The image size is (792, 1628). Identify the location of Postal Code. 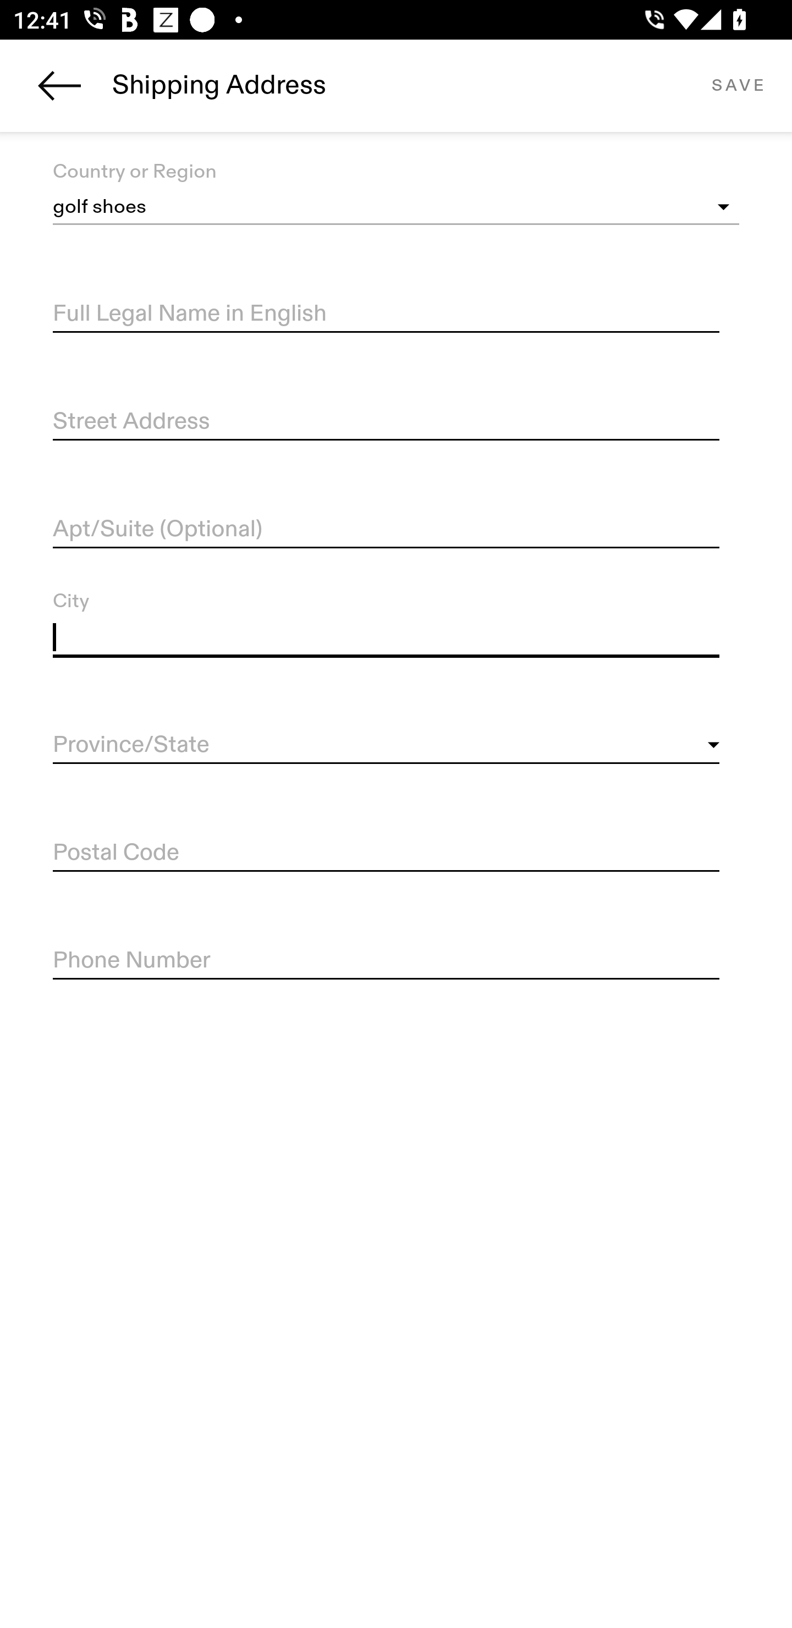
(386, 854).